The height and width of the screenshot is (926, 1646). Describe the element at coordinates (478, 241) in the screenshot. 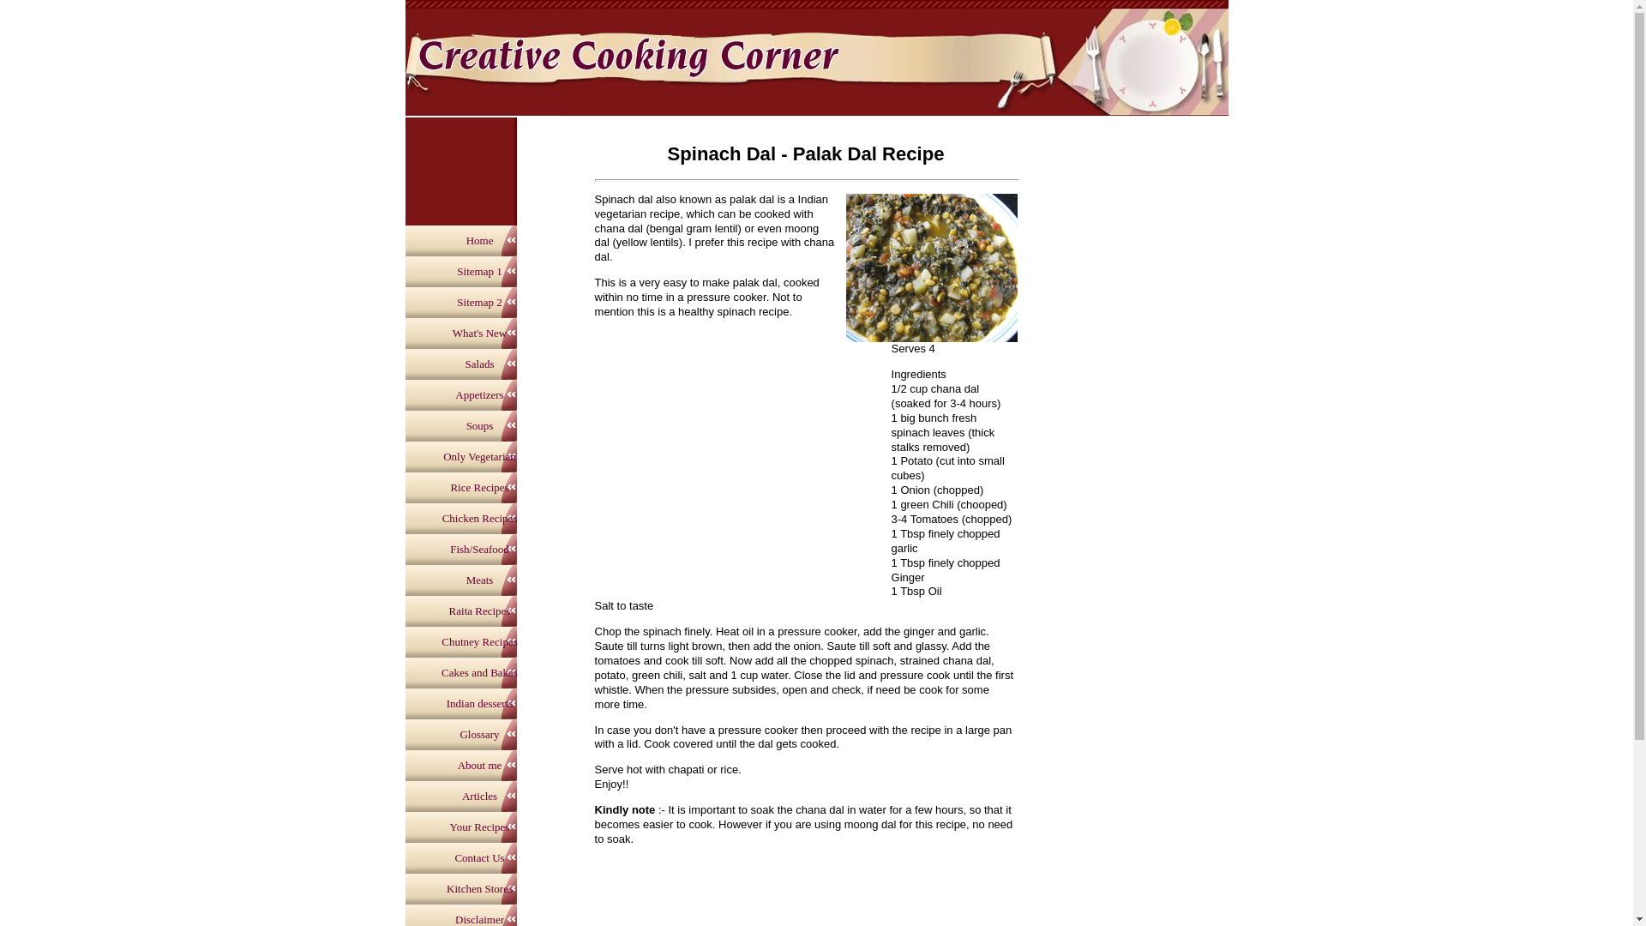

I see `Home` at that location.